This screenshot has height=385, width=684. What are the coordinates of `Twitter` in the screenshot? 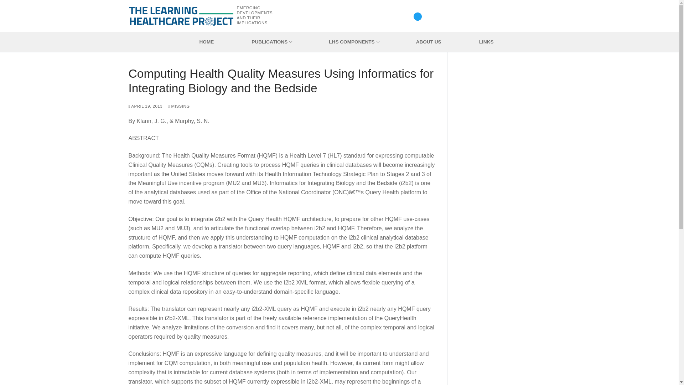 It's located at (207, 42).